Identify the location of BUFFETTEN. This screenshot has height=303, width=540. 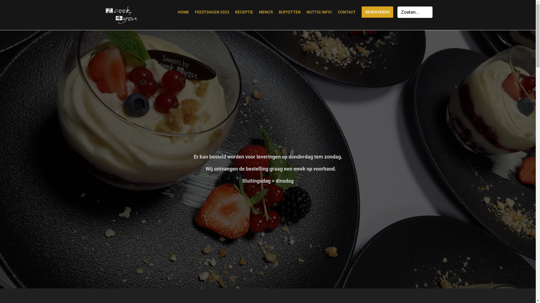
(289, 12).